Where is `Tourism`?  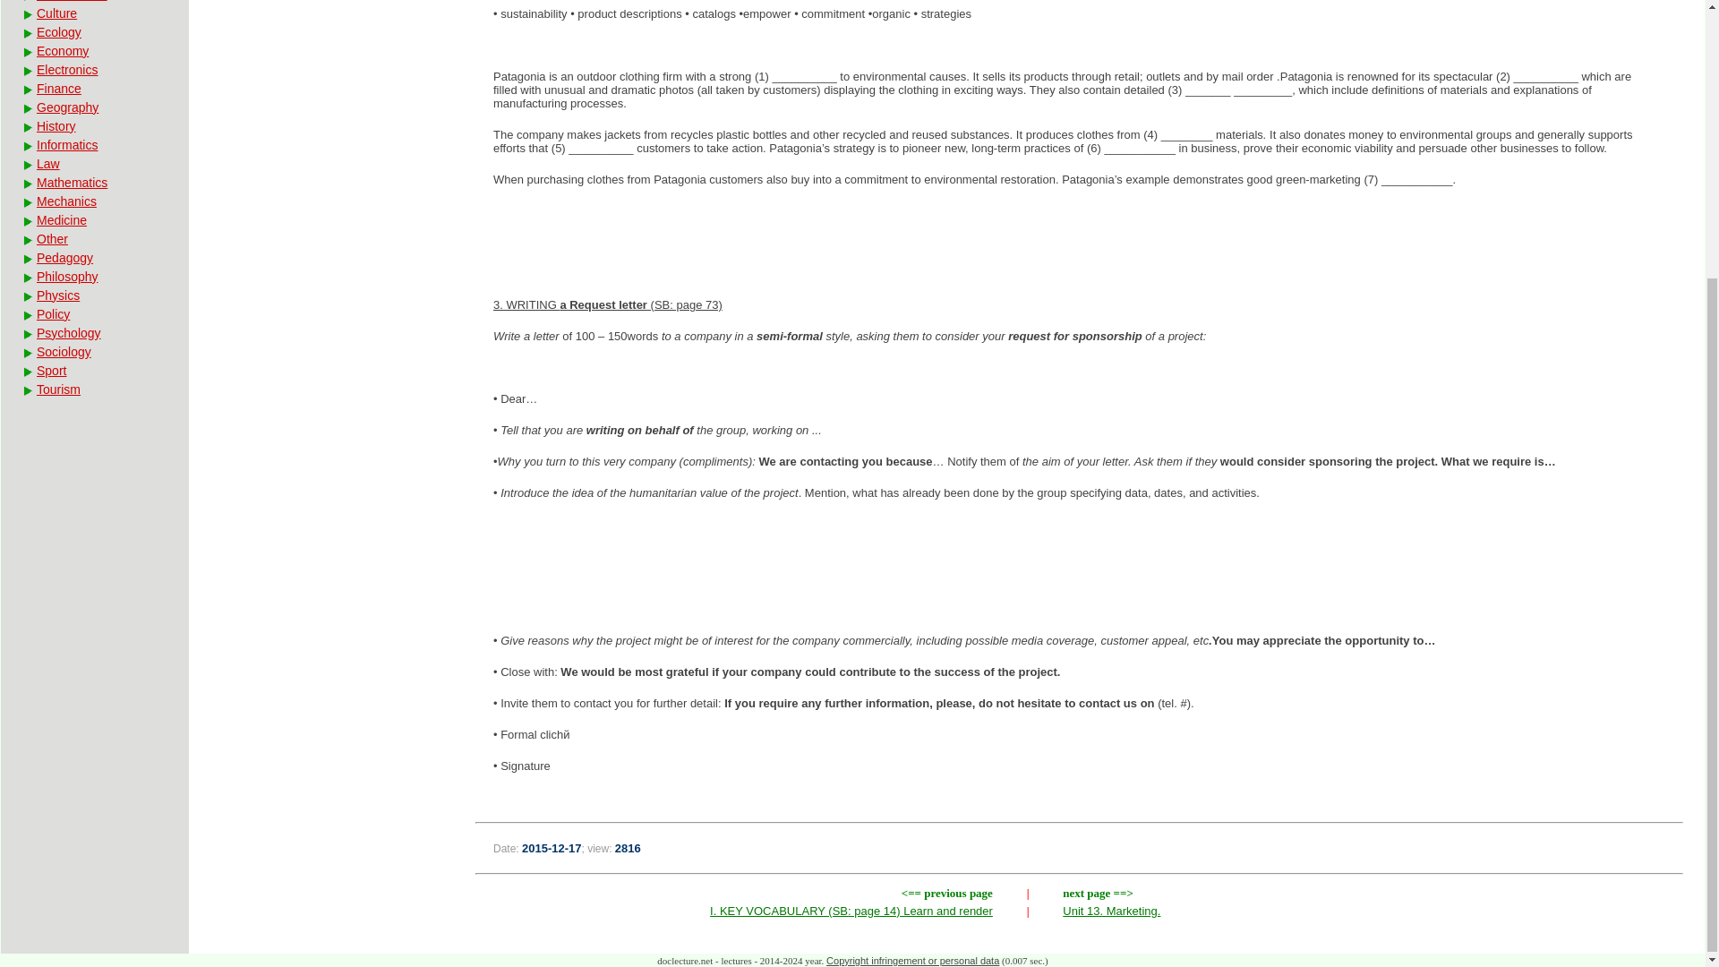 Tourism is located at coordinates (93, 389).